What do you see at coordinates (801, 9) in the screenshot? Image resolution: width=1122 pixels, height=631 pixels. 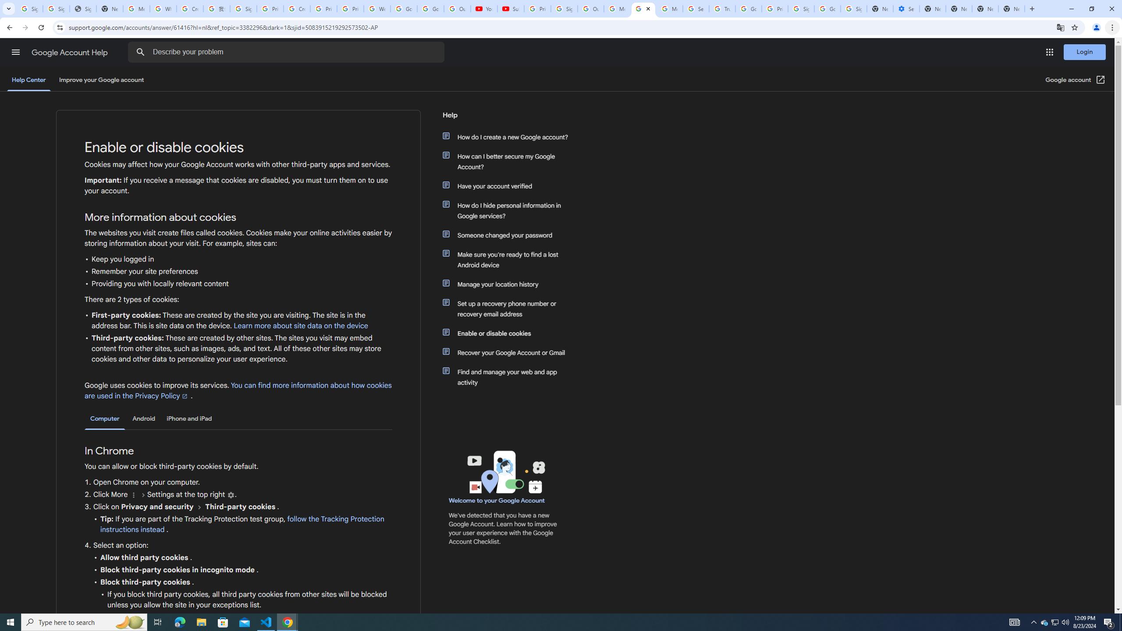 I see `Sign in - Google Accounts` at bounding box center [801, 9].